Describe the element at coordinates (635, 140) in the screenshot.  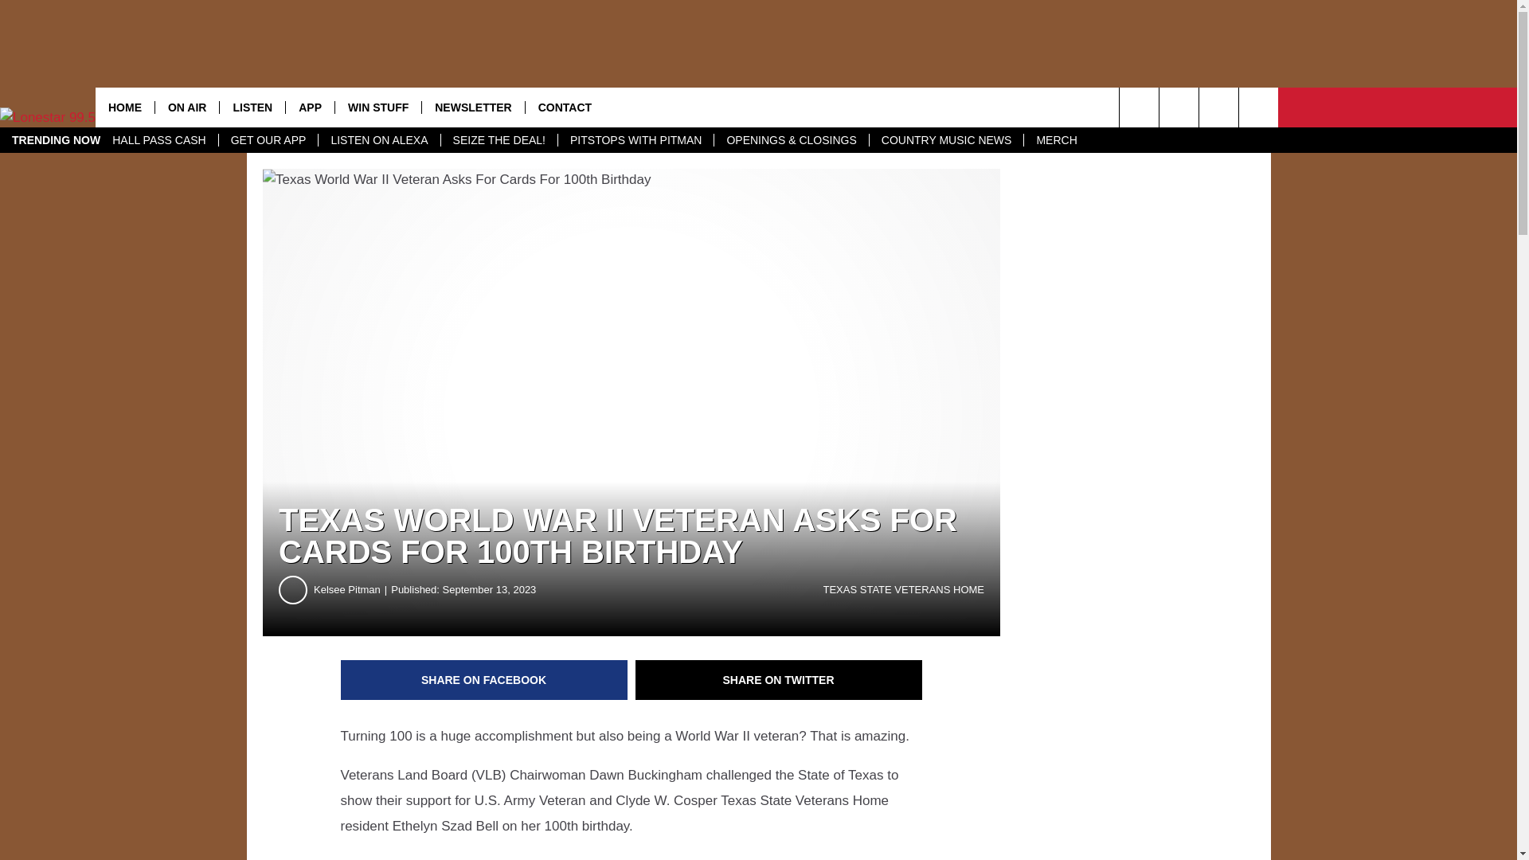
I see `PITSTOPS WITH PITMAN` at that location.